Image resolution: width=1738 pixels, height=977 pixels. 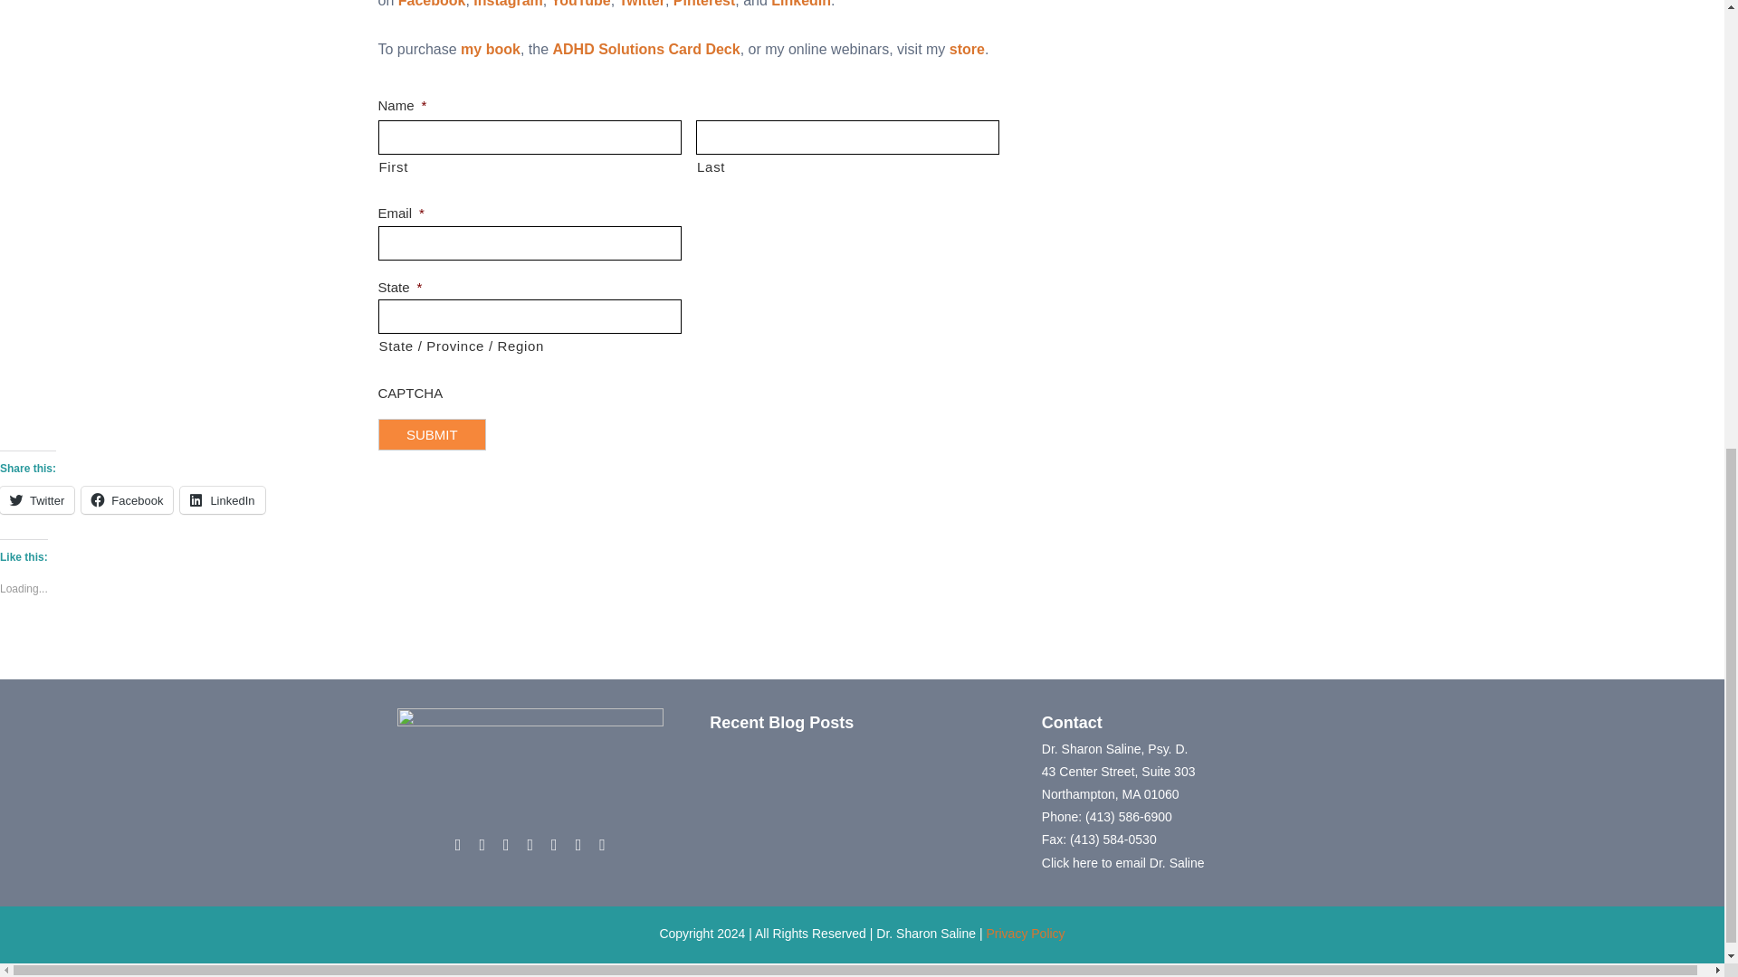 What do you see at coordinates (800, 4) in the screenshot?
I see `LinkedIn` at bounding box center [800, 4].